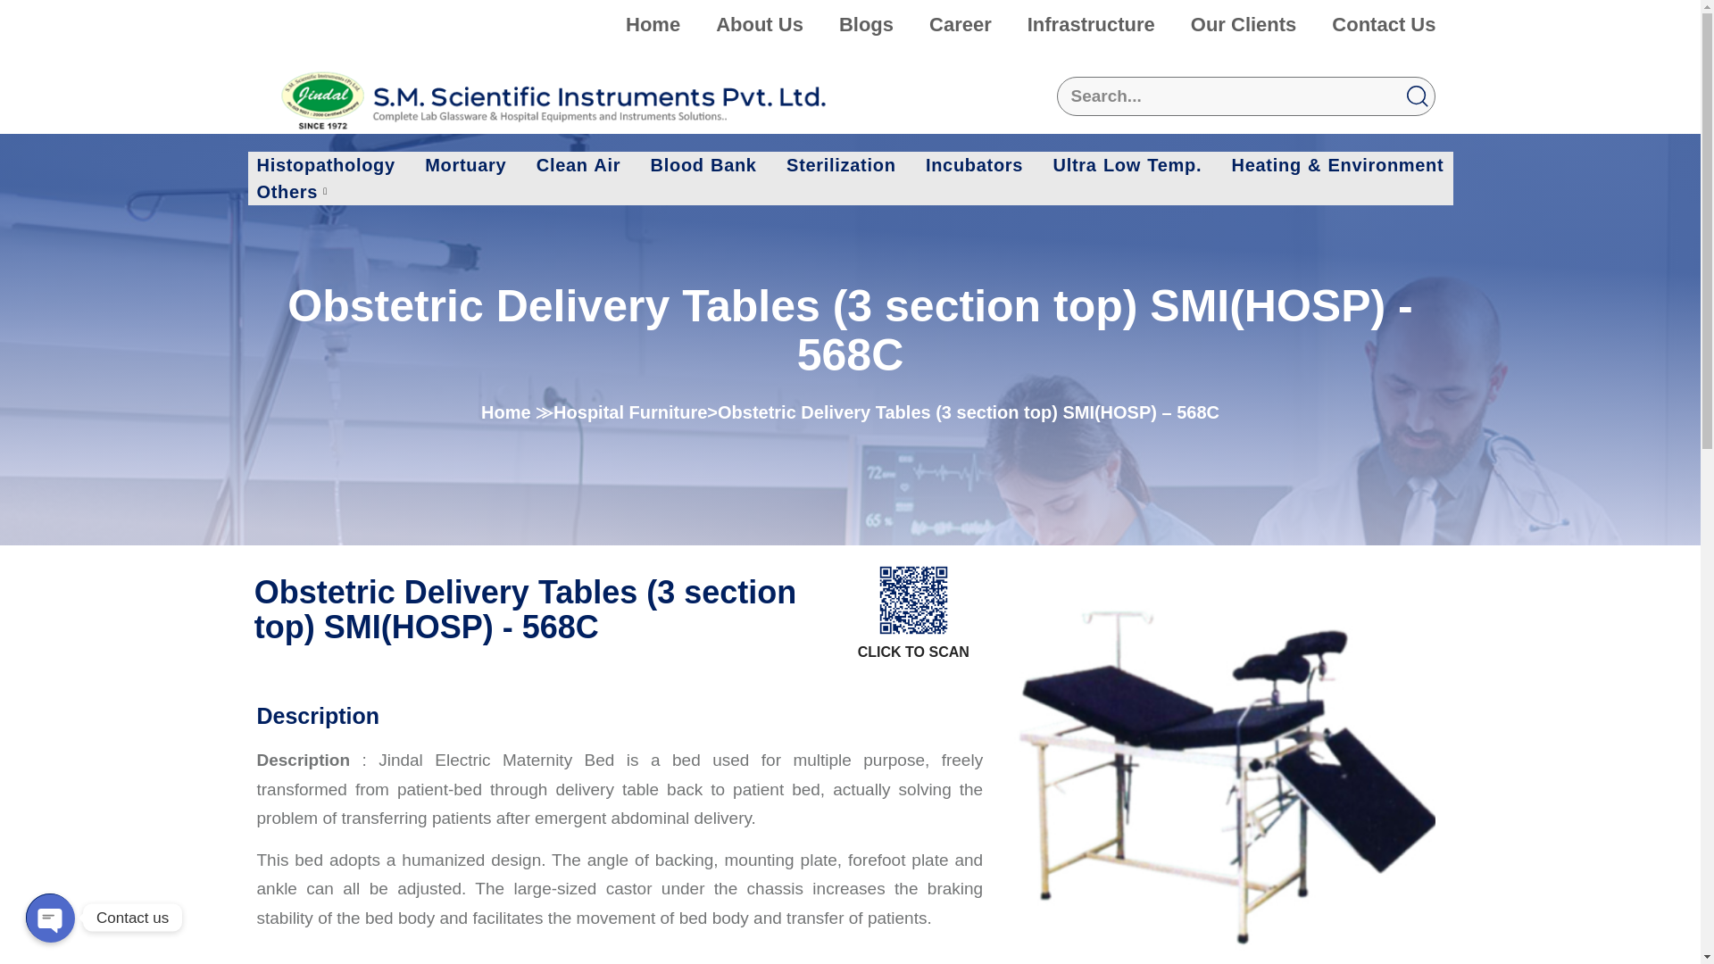 Image resolution: width=1714 pixels, height=964 pixels. I want to click on Contact Us, so click(1384, 25).